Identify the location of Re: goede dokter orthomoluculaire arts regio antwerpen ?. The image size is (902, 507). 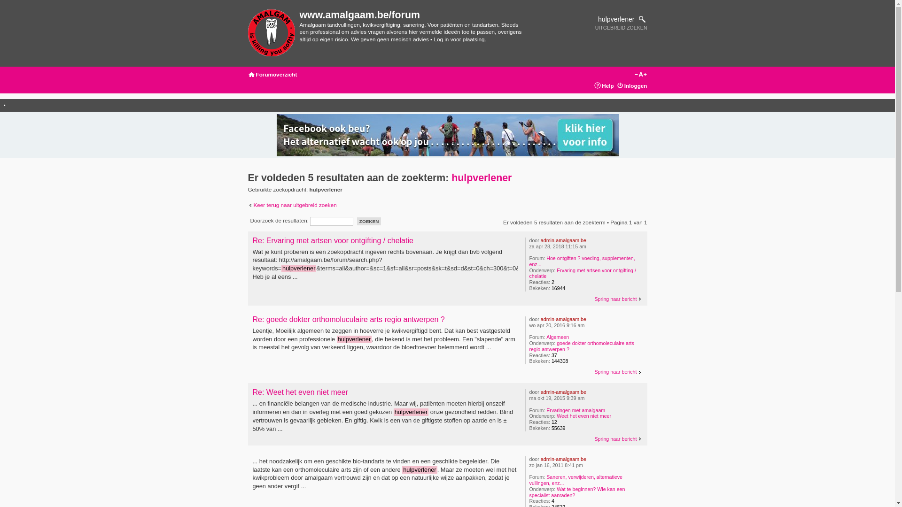
(349, 319).